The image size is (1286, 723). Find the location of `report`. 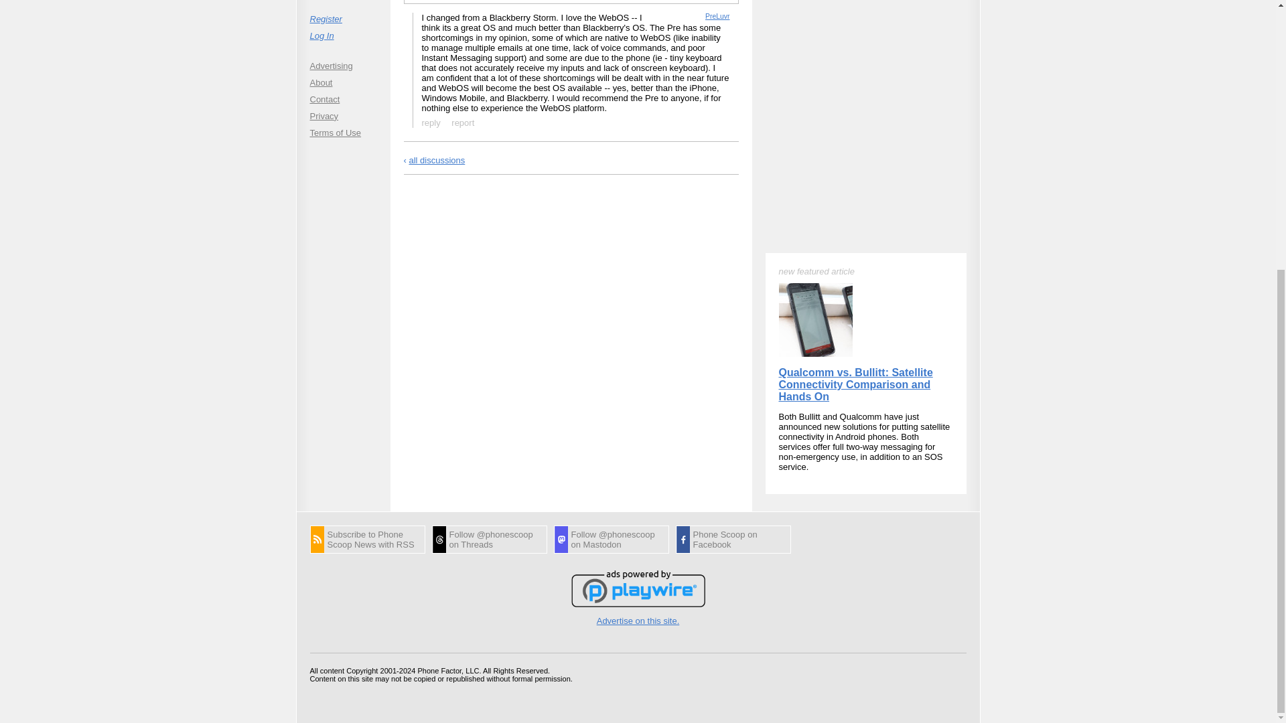

report is located at coordinates (454, 1).